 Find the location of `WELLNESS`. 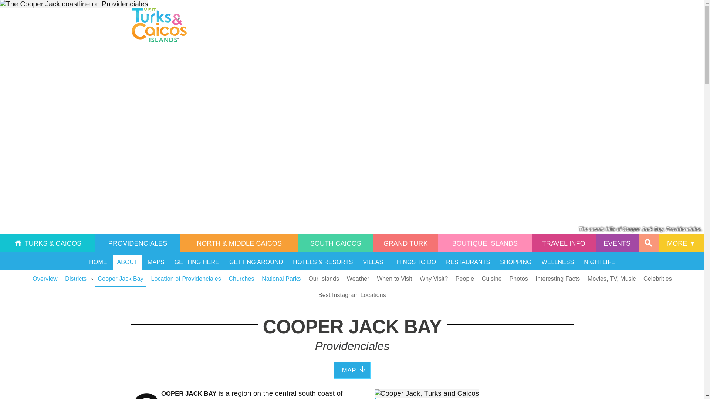

WELLNESS is located at coordinates (558, 262).